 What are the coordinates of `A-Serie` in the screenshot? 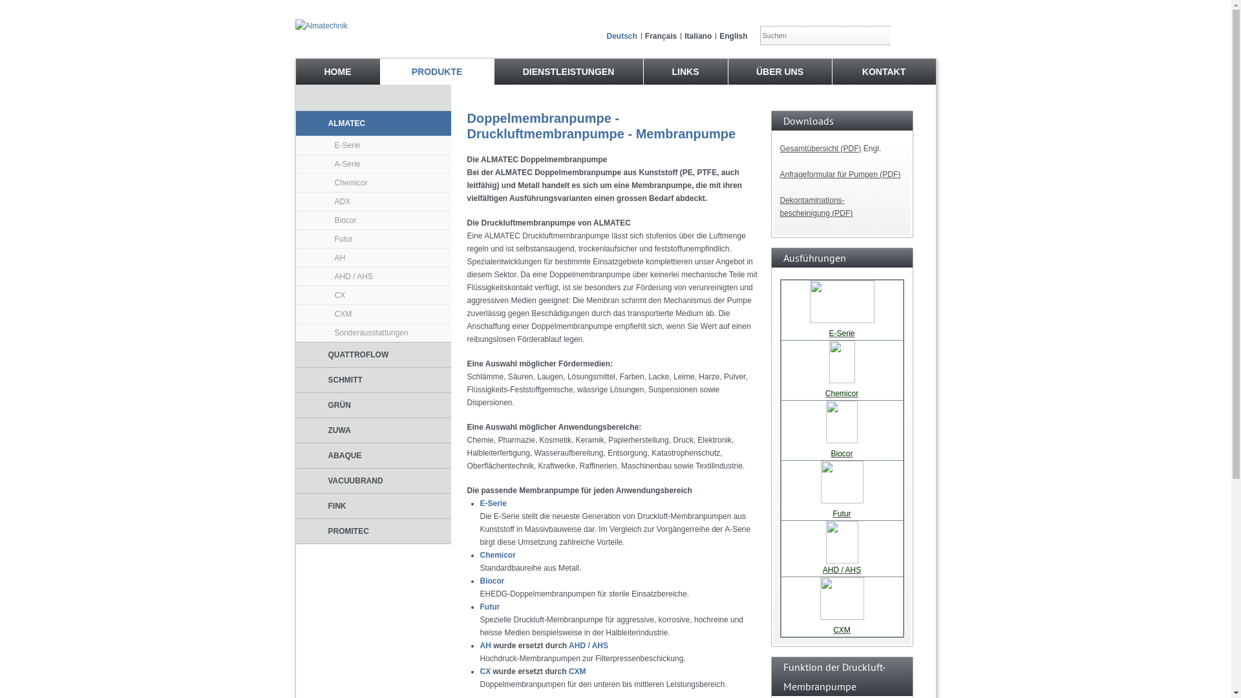 It's located at (374, 164).